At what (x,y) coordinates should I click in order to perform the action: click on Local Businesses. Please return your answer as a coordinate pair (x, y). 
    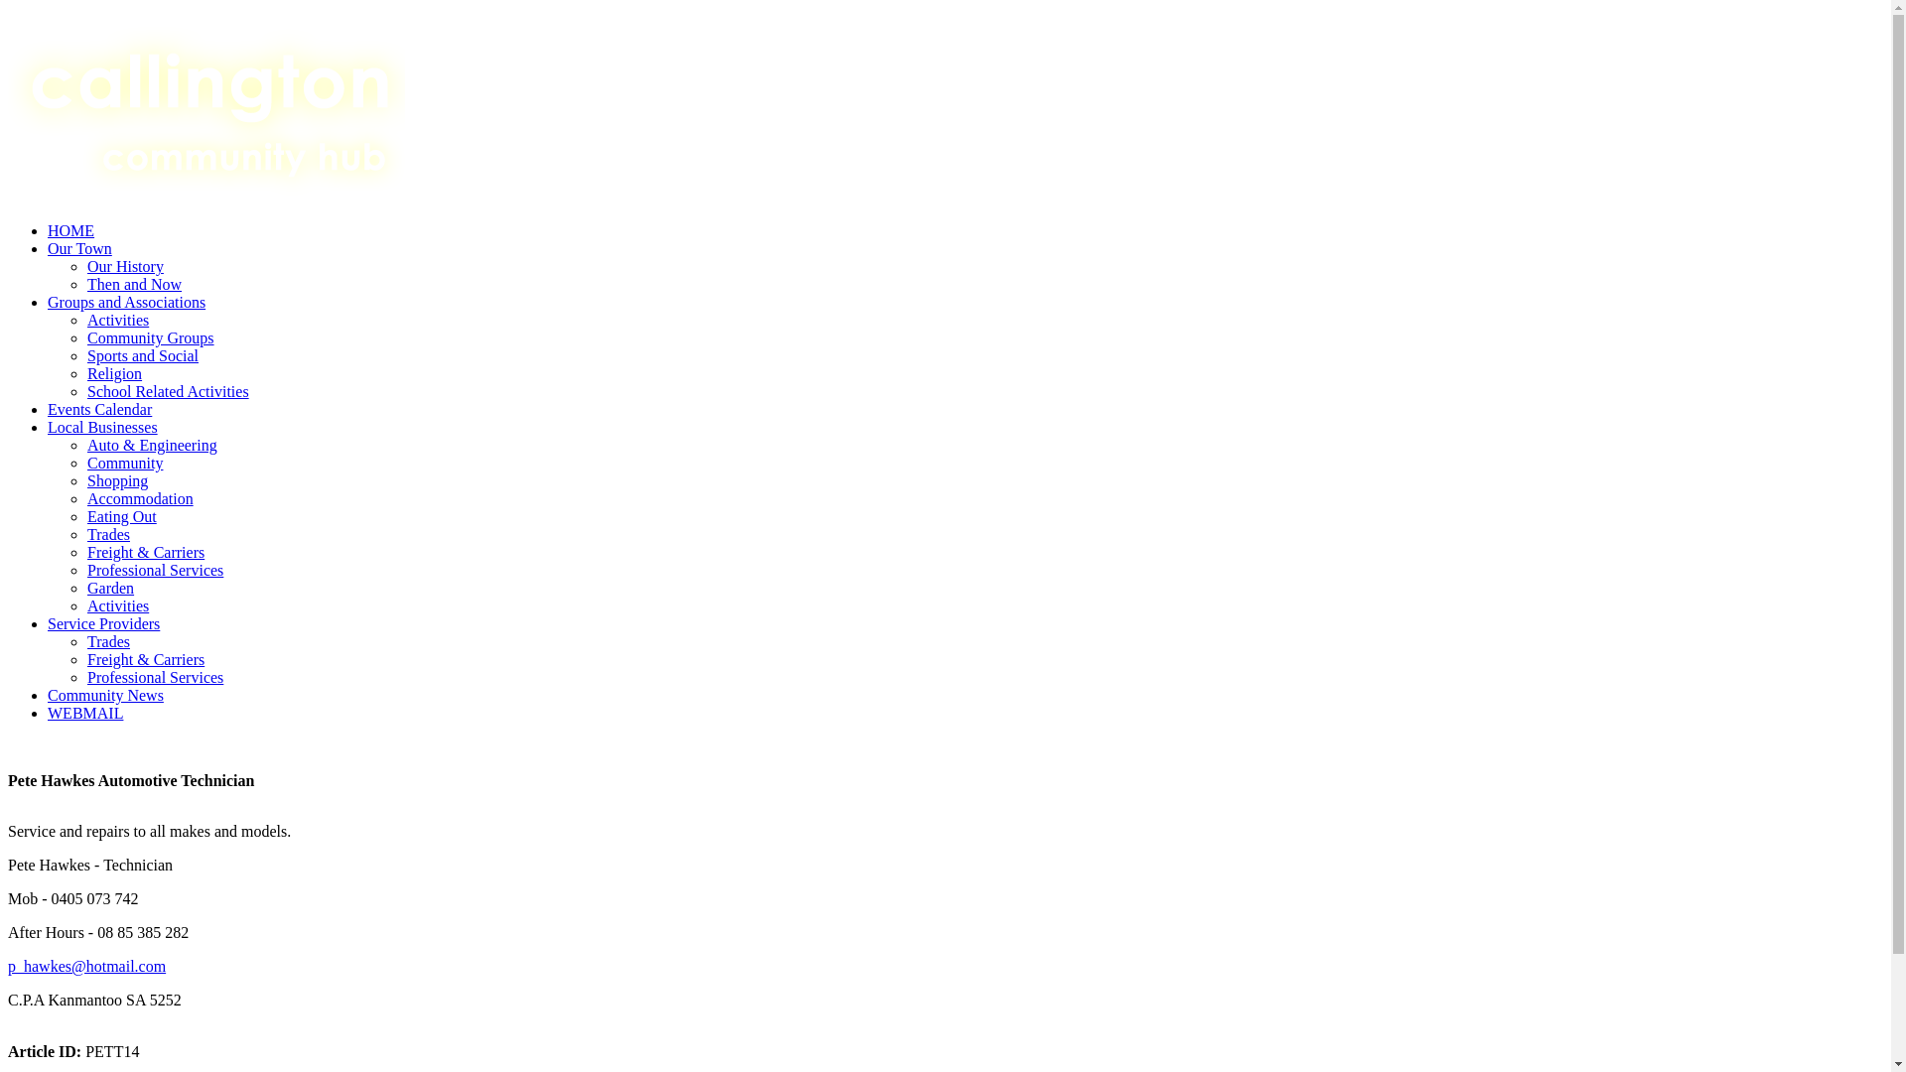
    Looking at the image, I should click on (103, 427).